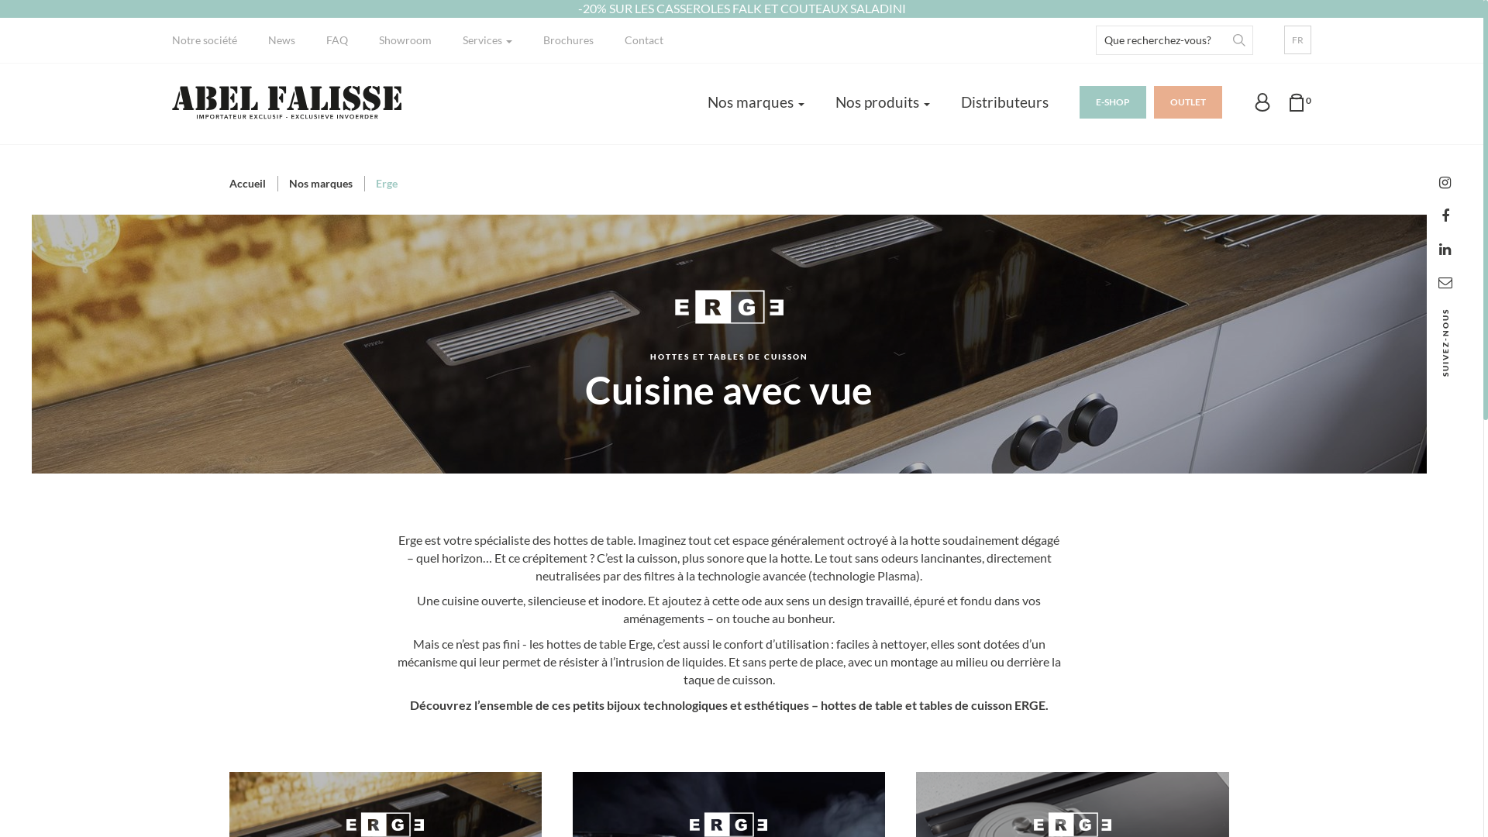 This screenshot has height=837, width=1488. What do you see at coordinates (883, 102) in the screenshot?
I see `Nos produits` at bounding box center [883, 102].